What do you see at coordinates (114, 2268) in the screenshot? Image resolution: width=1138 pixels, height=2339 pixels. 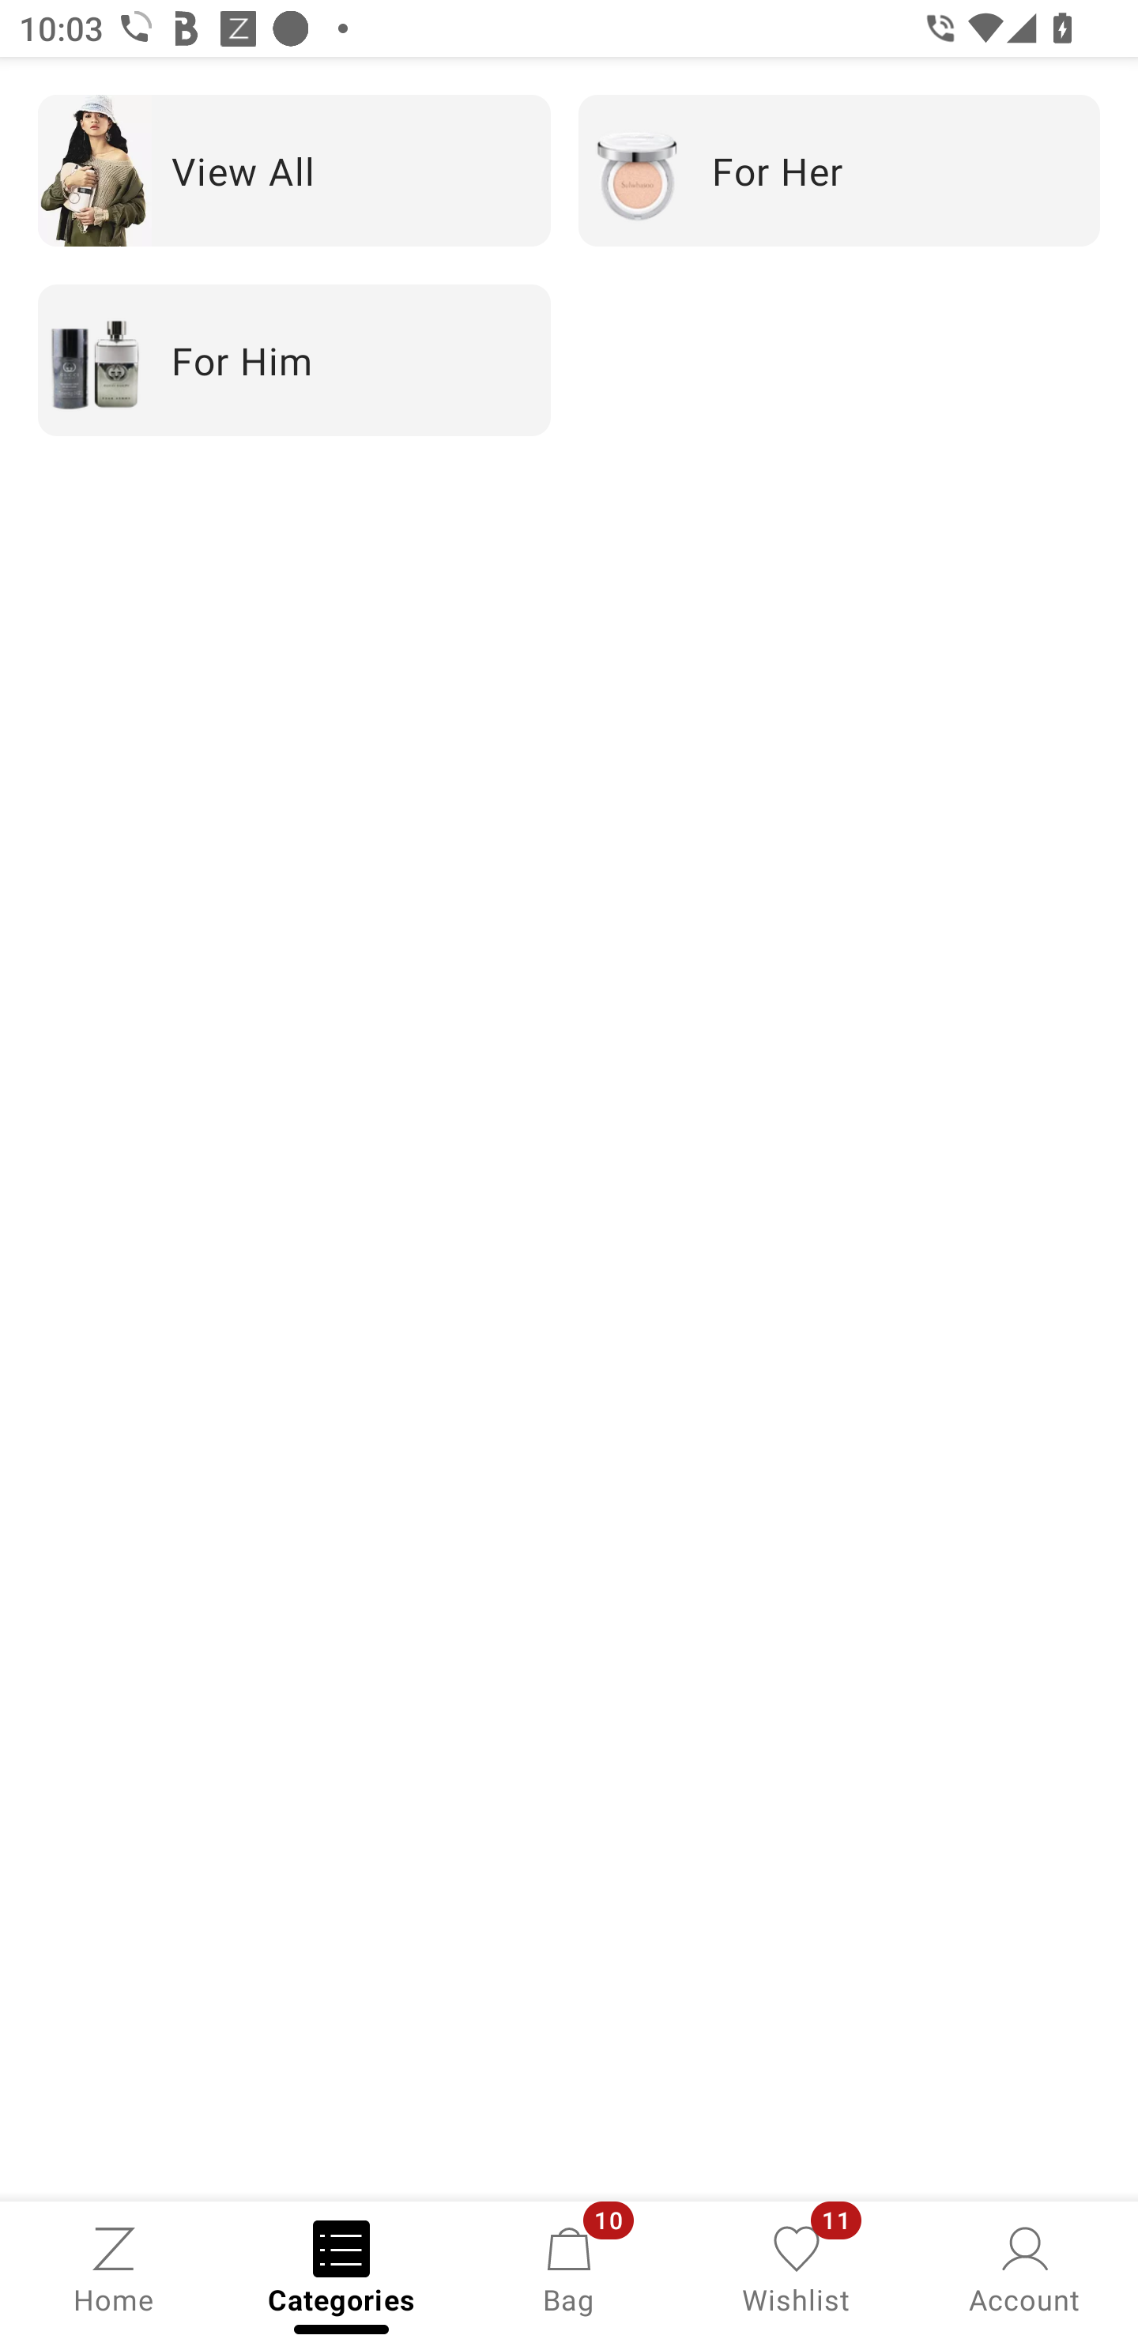 I see `Home` at bounding box center [114, 2268].